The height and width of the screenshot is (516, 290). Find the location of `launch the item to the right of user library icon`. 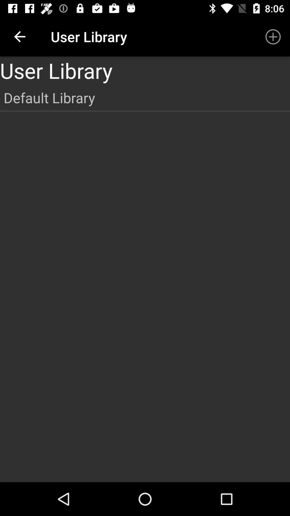

launch the item to the right of user library icon is located at coordinates (273, 37).